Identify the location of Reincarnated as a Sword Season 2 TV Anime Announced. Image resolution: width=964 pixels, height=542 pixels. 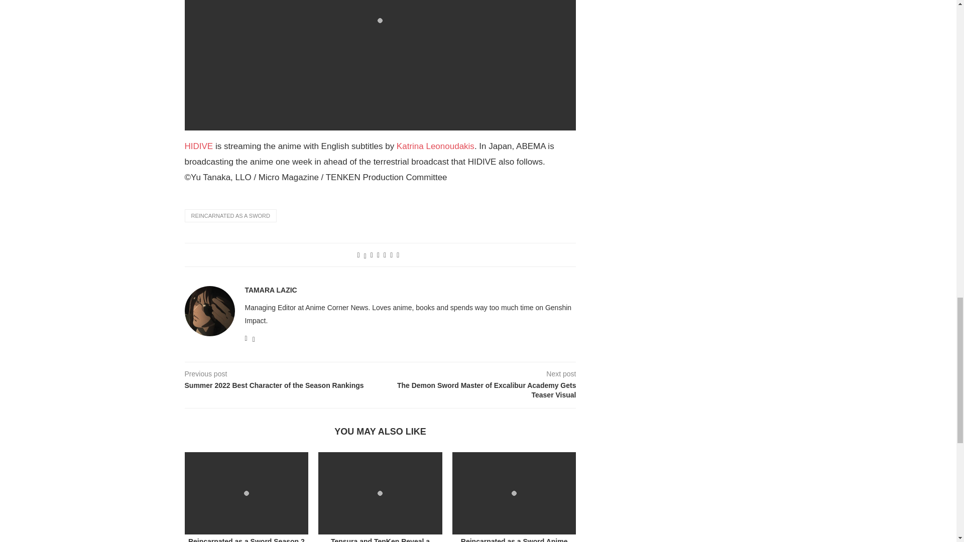
(247, 493).